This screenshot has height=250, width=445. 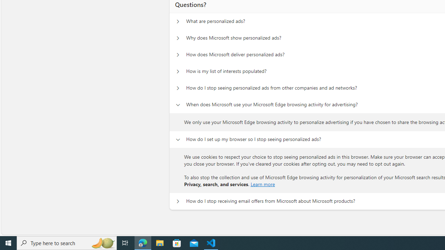 What do you see at coordinates (178, 38) in the screenshot?
I see `Questions? Why does Microsoft show personalized ads?` at bounding box center [178, 38].